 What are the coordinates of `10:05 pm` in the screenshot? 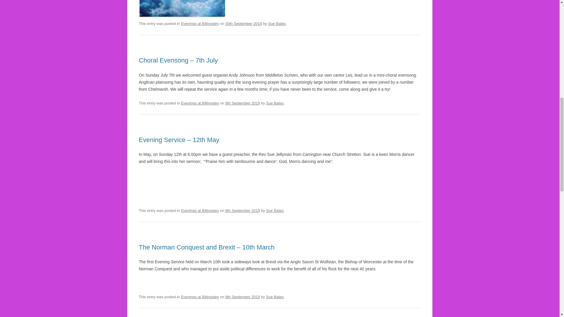 It's located at (243, 297).